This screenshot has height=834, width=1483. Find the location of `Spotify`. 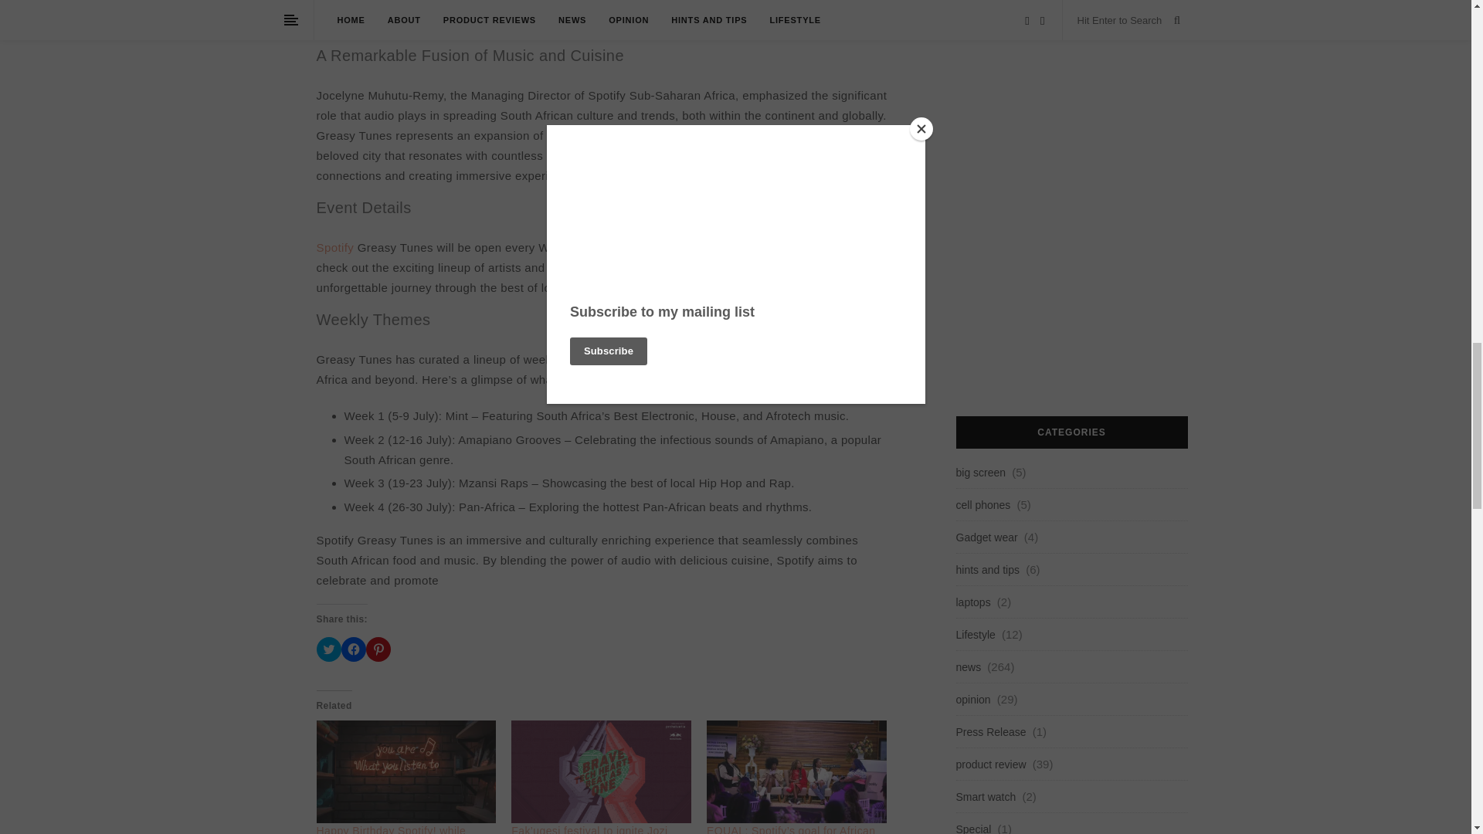

Spotify is located at coordinates (335, 247).